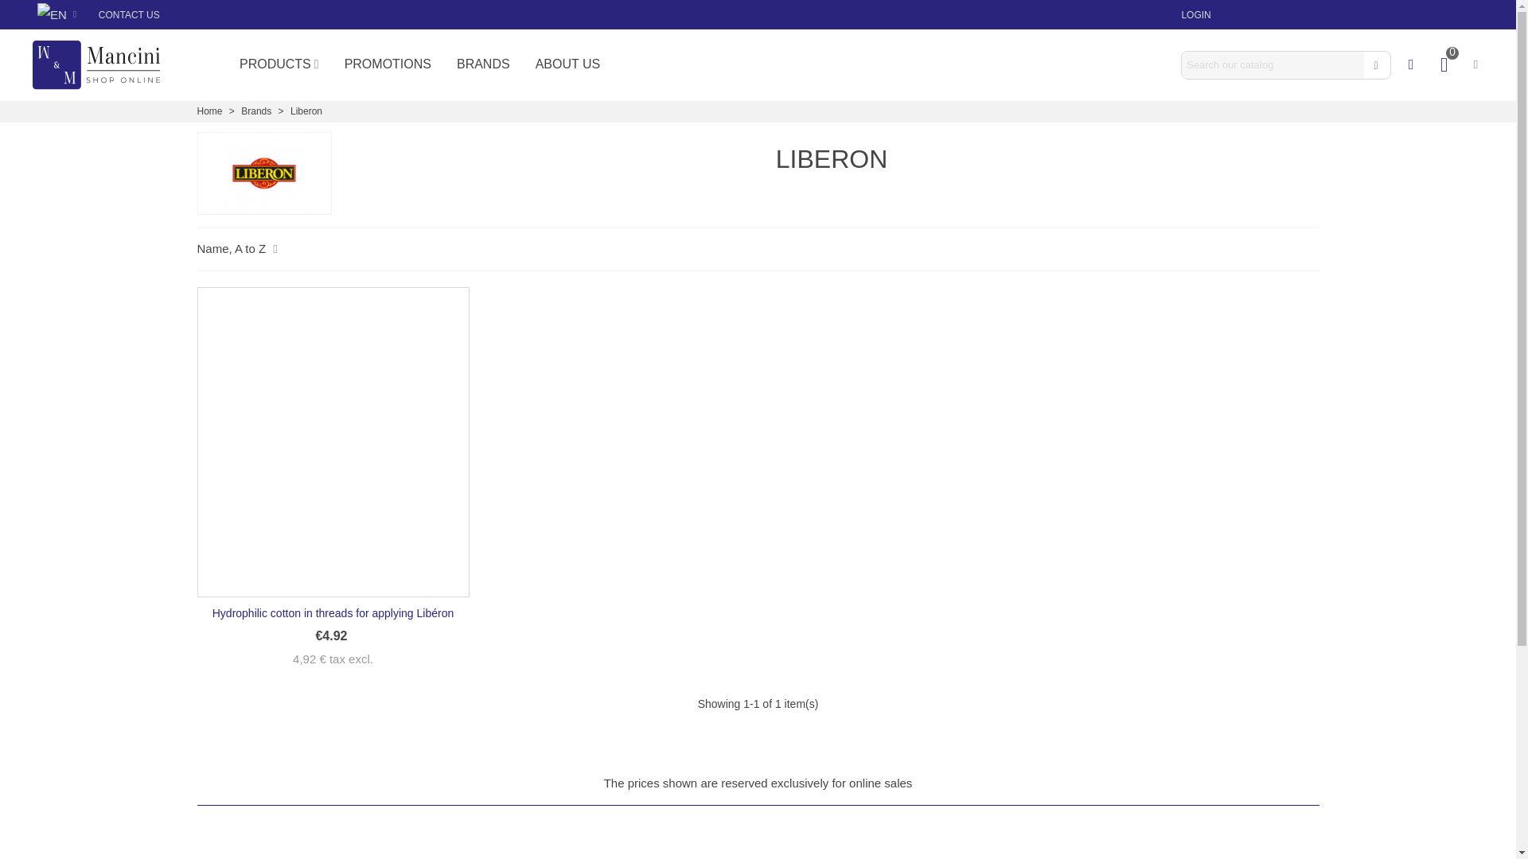 The height and width of the screenshot is (859, 1528). Describe the element at coordinates (1195, 14) in the screenshot. I see `Log in to your customer account` at that location.